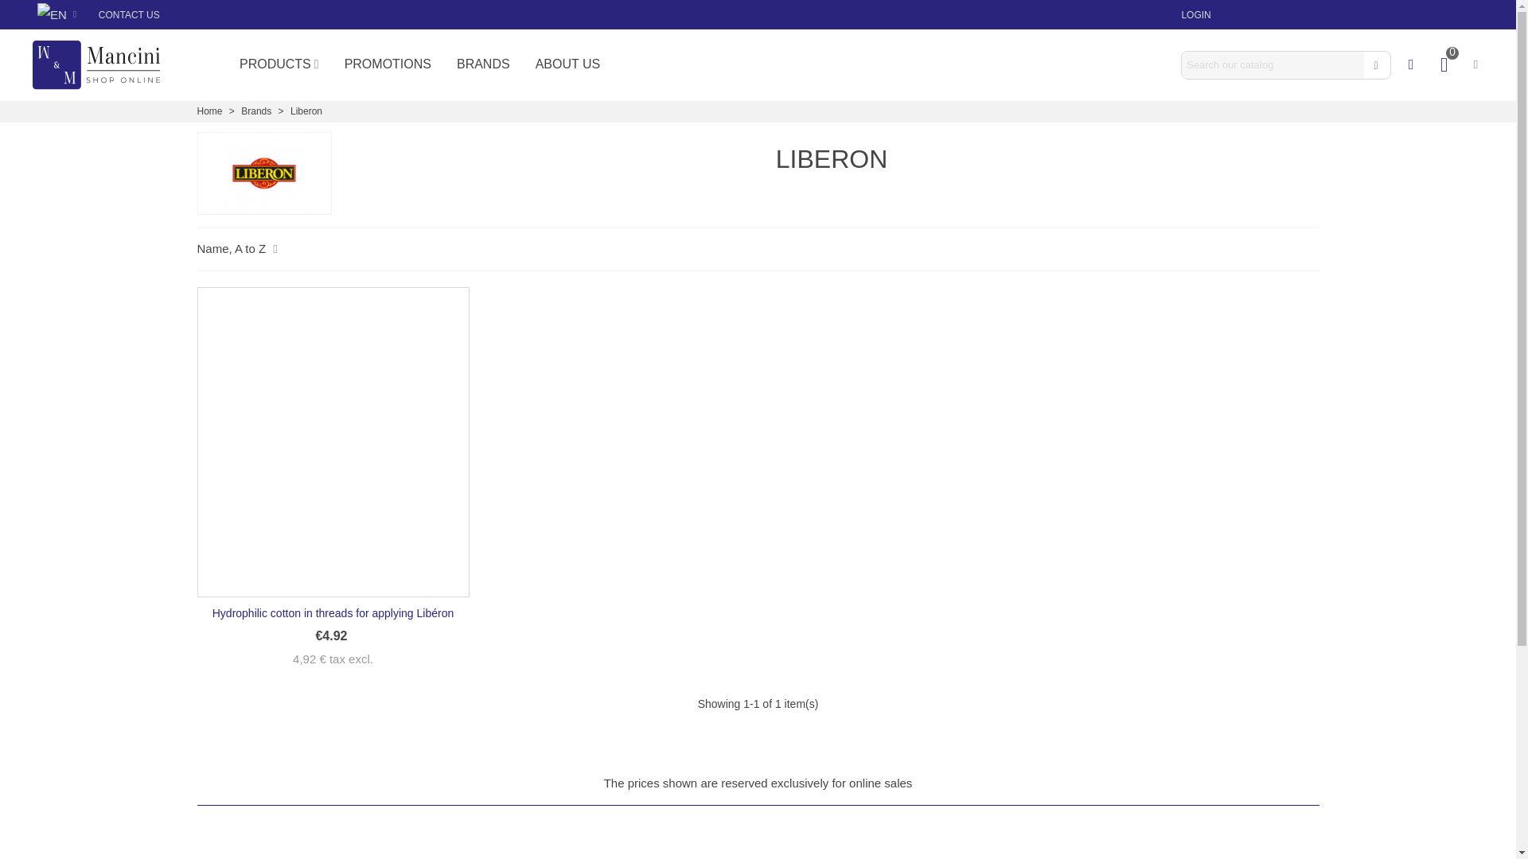 The height and width of the screenshot is (859, 1528). Describe the element at coordinates (1195, 14) in the screenshot. I see `Log in to your customer account` at that location.